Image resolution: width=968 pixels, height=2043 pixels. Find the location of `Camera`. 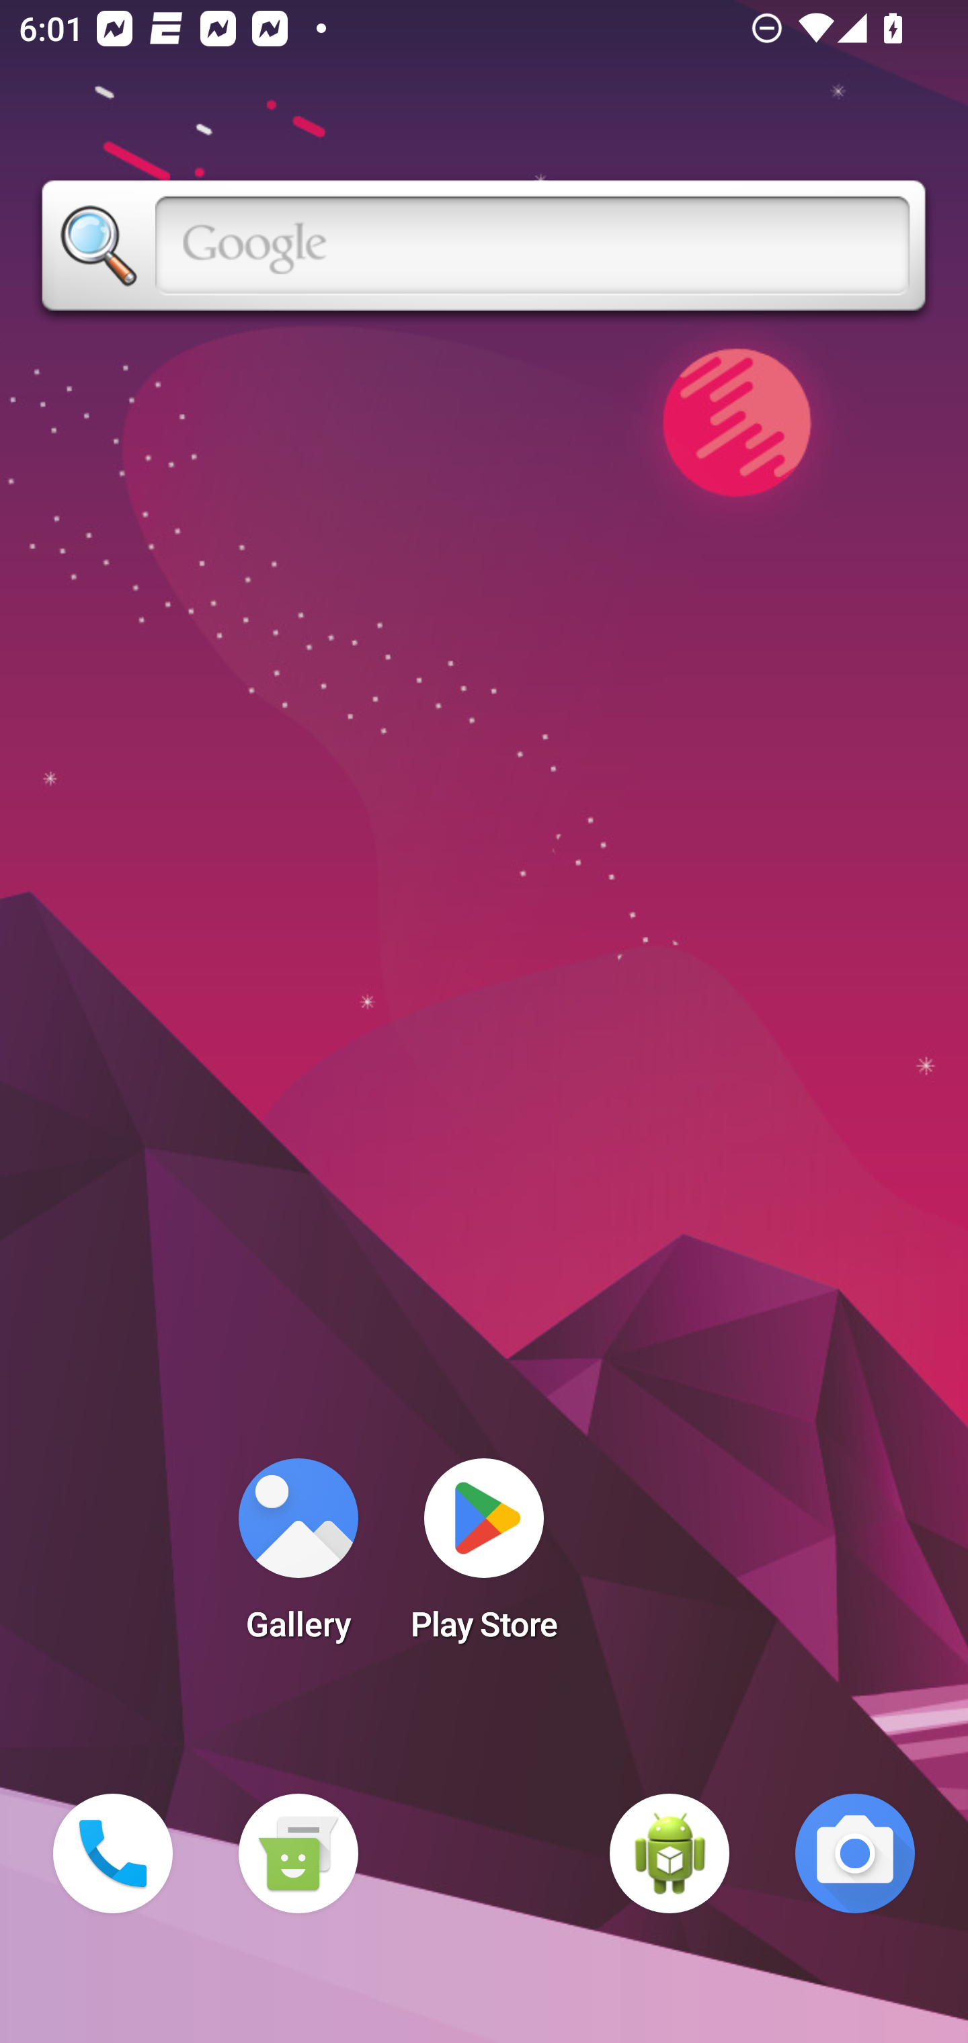

Camera is located at coordinates (855, 1853).